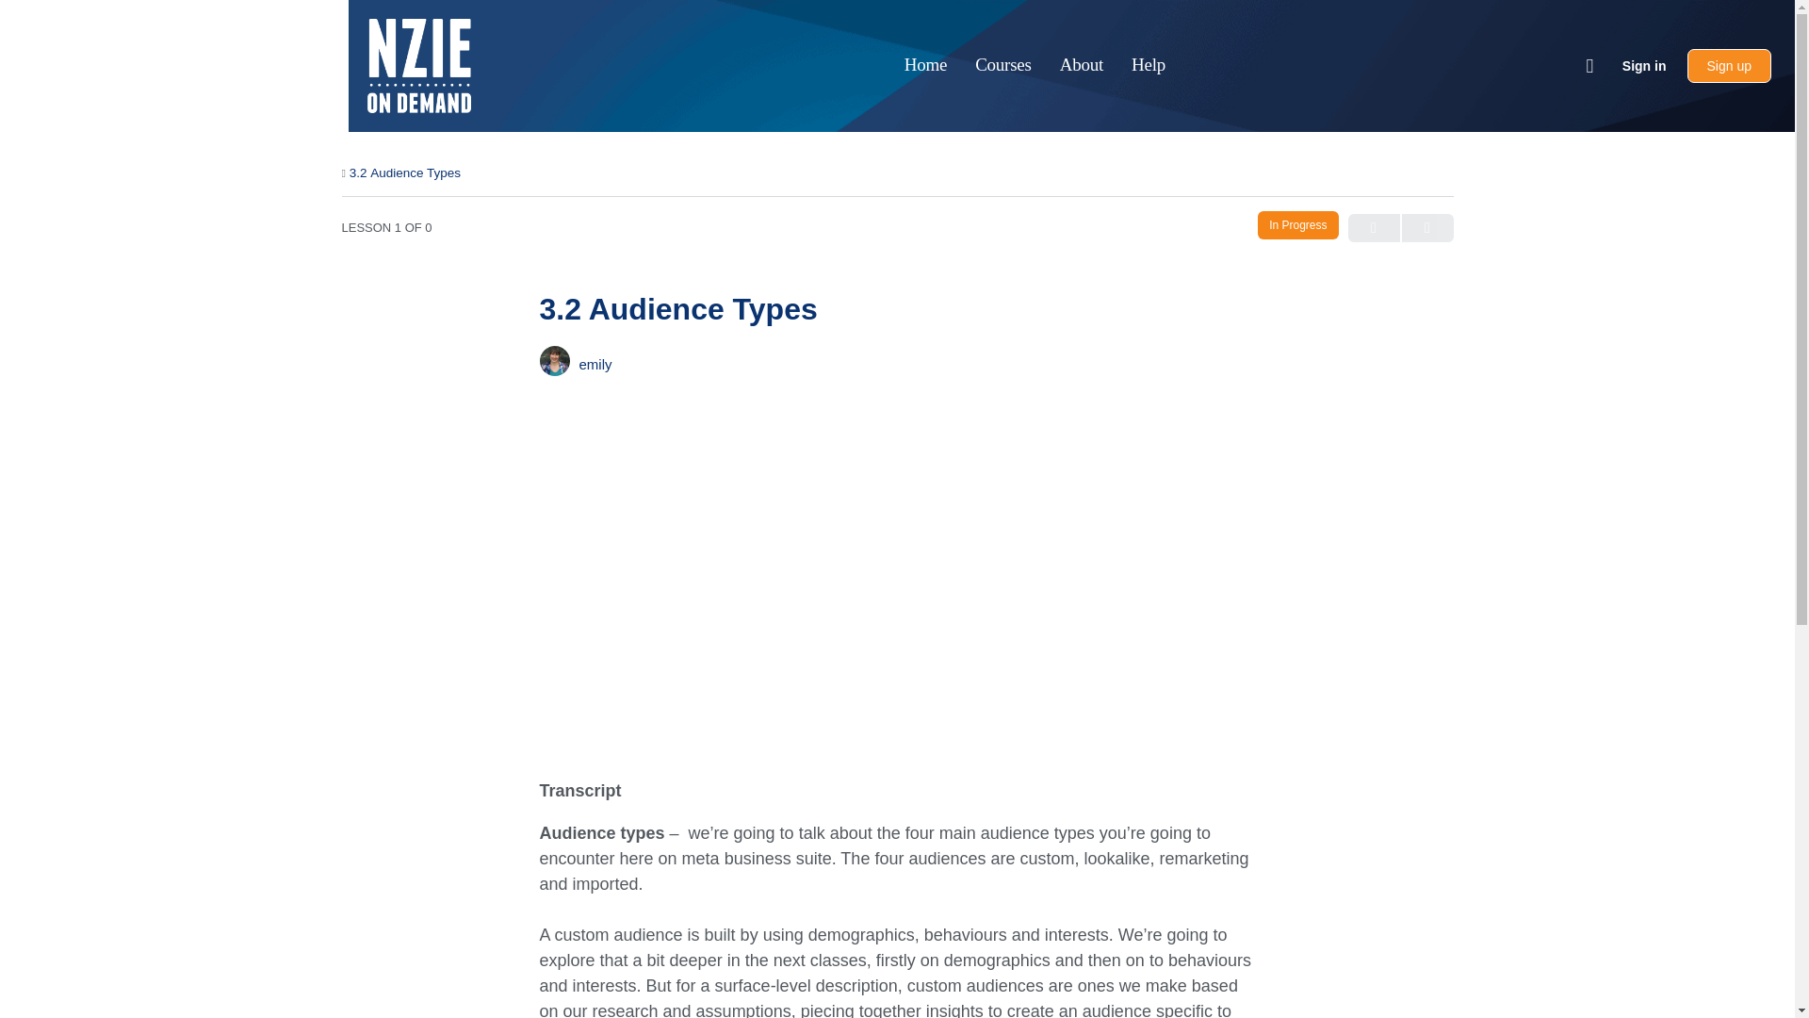 The width and height of the screenshot is (1809, 1018). Describe the element at coordinates (1645, 66) in the screenshot. I see `Sign in` at that location.